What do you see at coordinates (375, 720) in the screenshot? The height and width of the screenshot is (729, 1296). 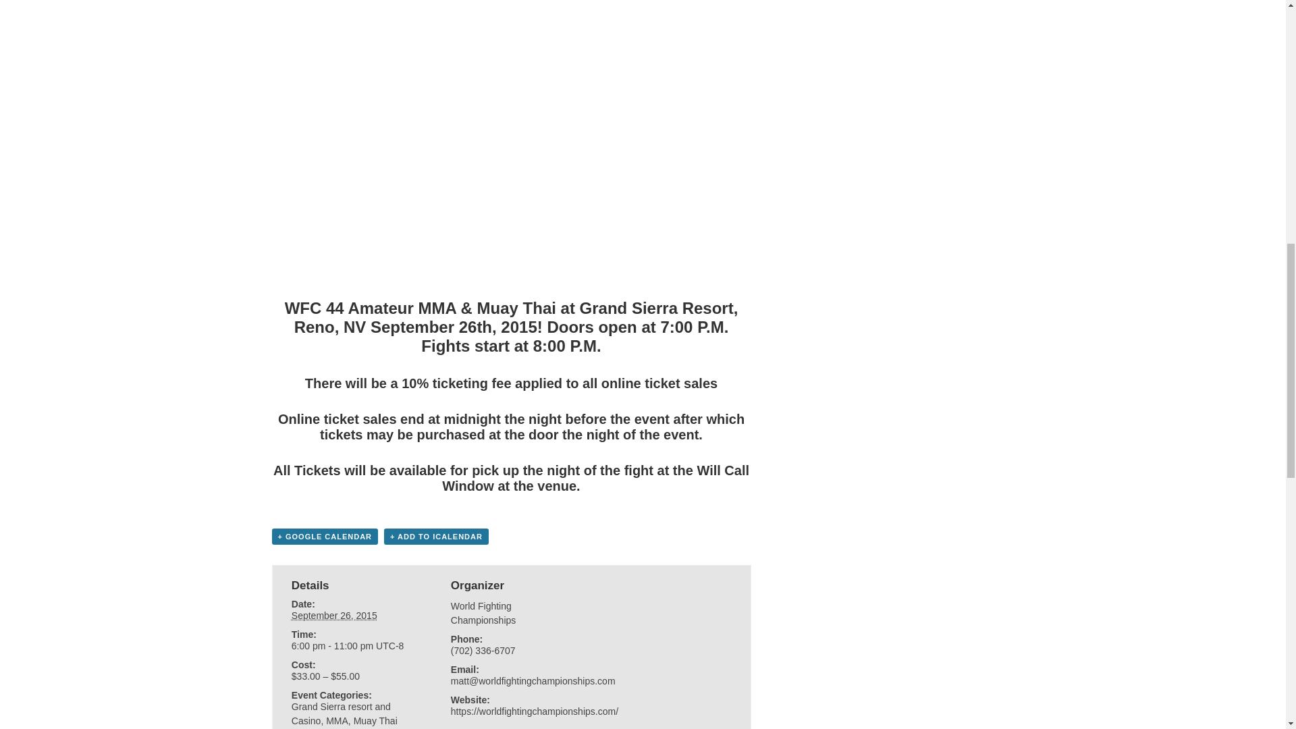 I see `Muay Thai` at bounding box center [375, 720].